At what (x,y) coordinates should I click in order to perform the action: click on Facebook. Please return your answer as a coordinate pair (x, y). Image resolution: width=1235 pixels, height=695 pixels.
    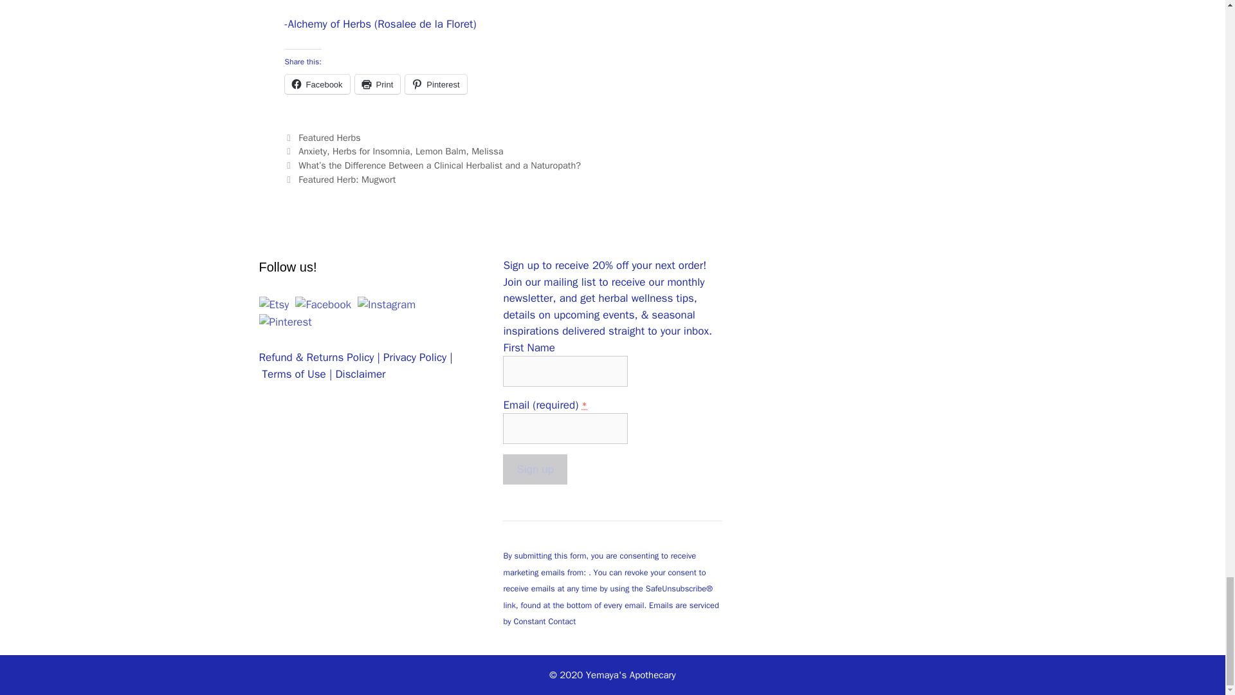
    Looking at the image, I should click on (316, 84).